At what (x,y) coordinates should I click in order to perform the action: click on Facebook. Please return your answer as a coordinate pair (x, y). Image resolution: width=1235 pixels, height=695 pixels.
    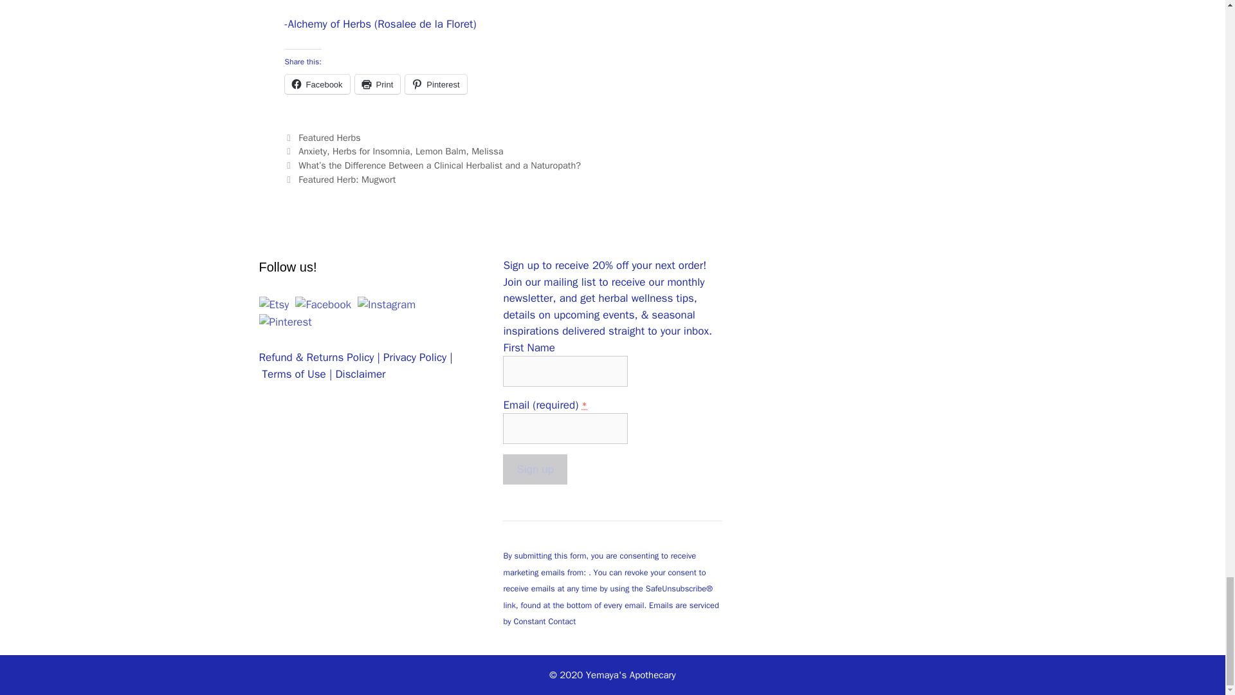
    Looking at the image, I should click on (316, 84).